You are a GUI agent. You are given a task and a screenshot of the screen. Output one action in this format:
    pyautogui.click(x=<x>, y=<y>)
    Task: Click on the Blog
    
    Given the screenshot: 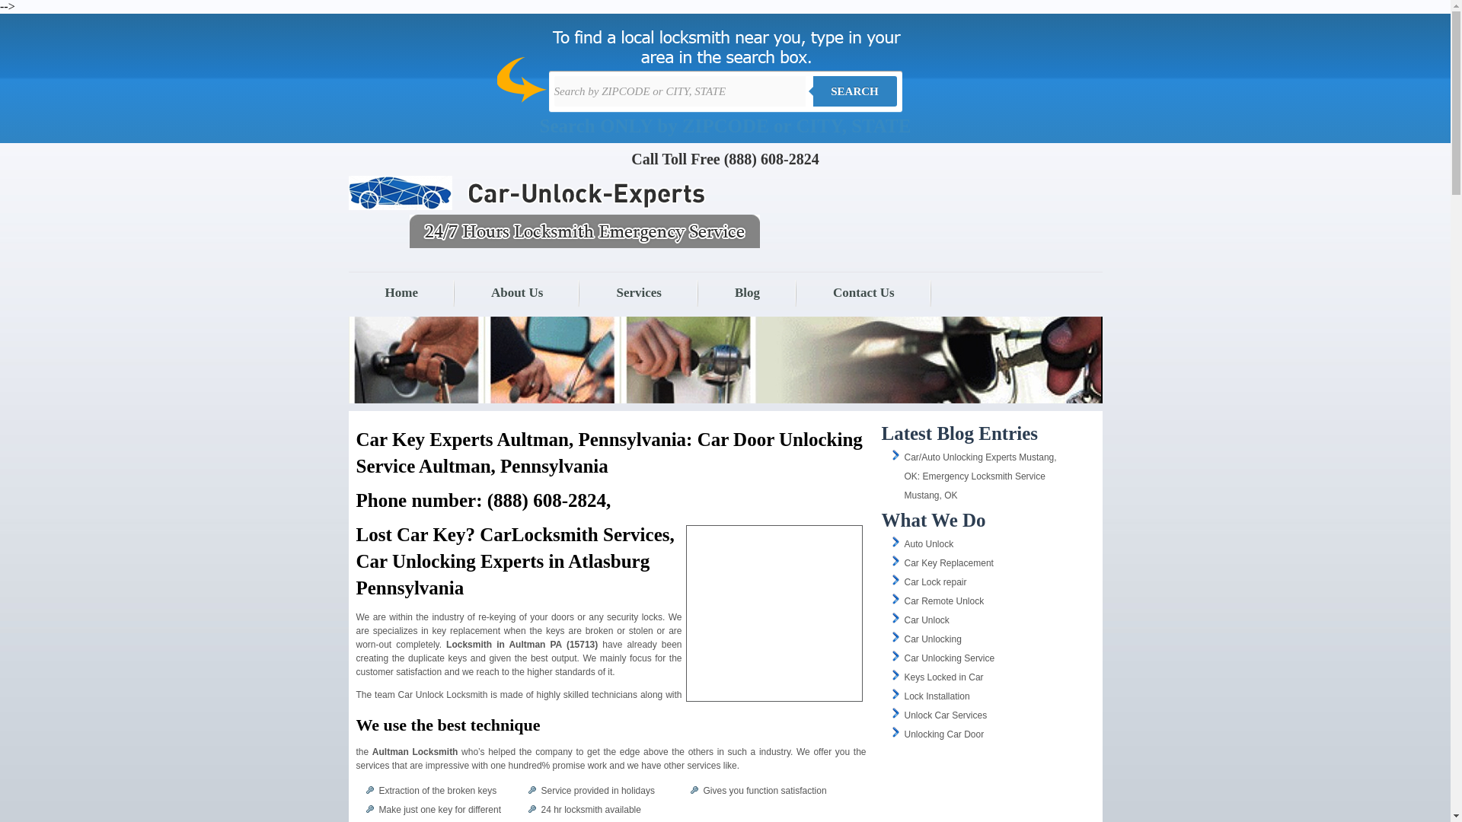 What is the action you would take?
    pyautogui.click(x=748, y=292)
    